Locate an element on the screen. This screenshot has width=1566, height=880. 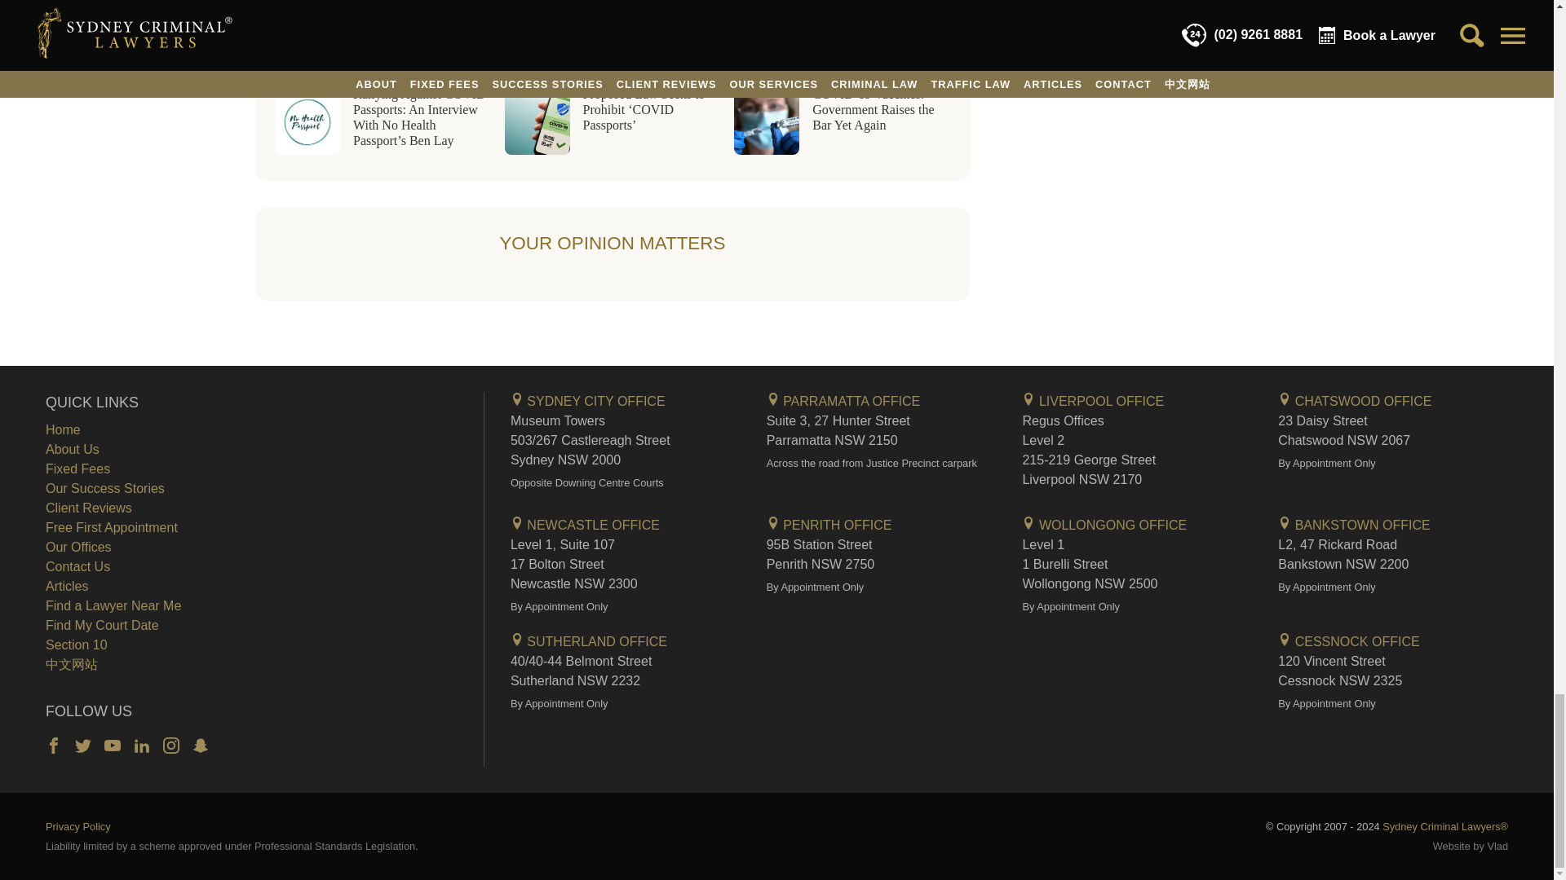
Wollongong Office Page is located at coordinates (1104, 525).